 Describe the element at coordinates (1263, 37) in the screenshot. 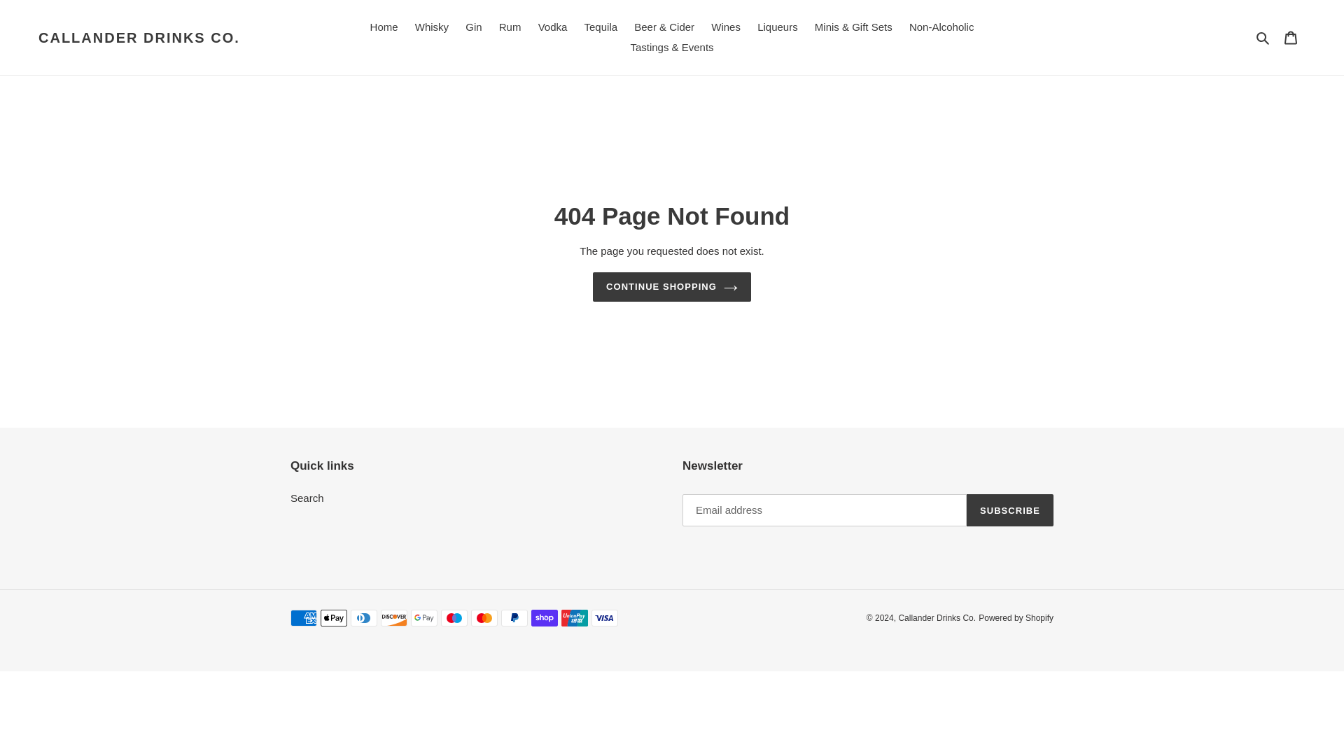

I see `Search` at that location.